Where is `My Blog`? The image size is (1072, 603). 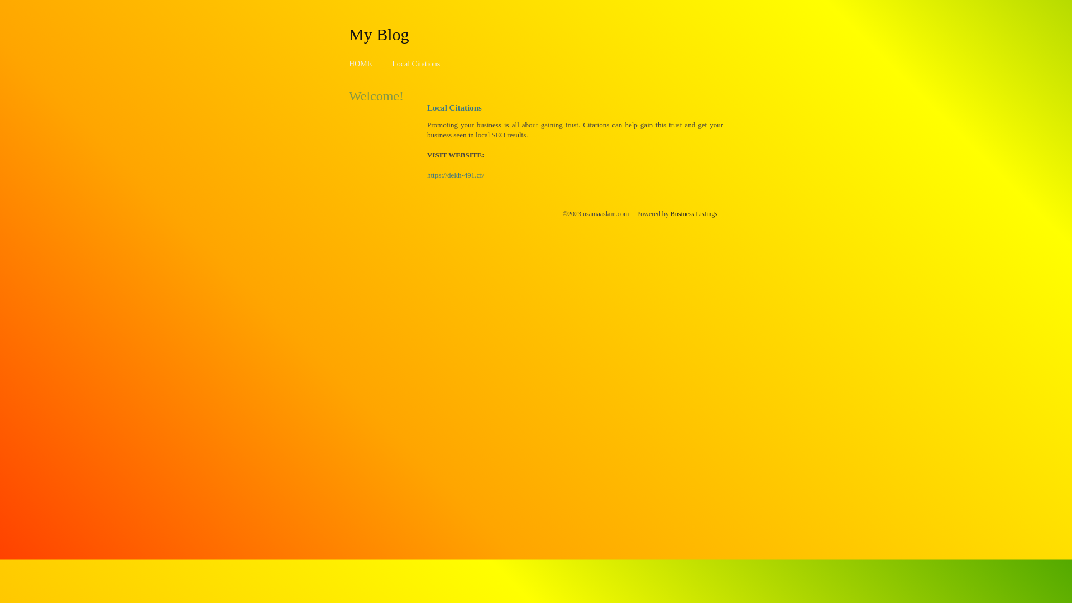
My Blog is located at coordinates (379, 34).